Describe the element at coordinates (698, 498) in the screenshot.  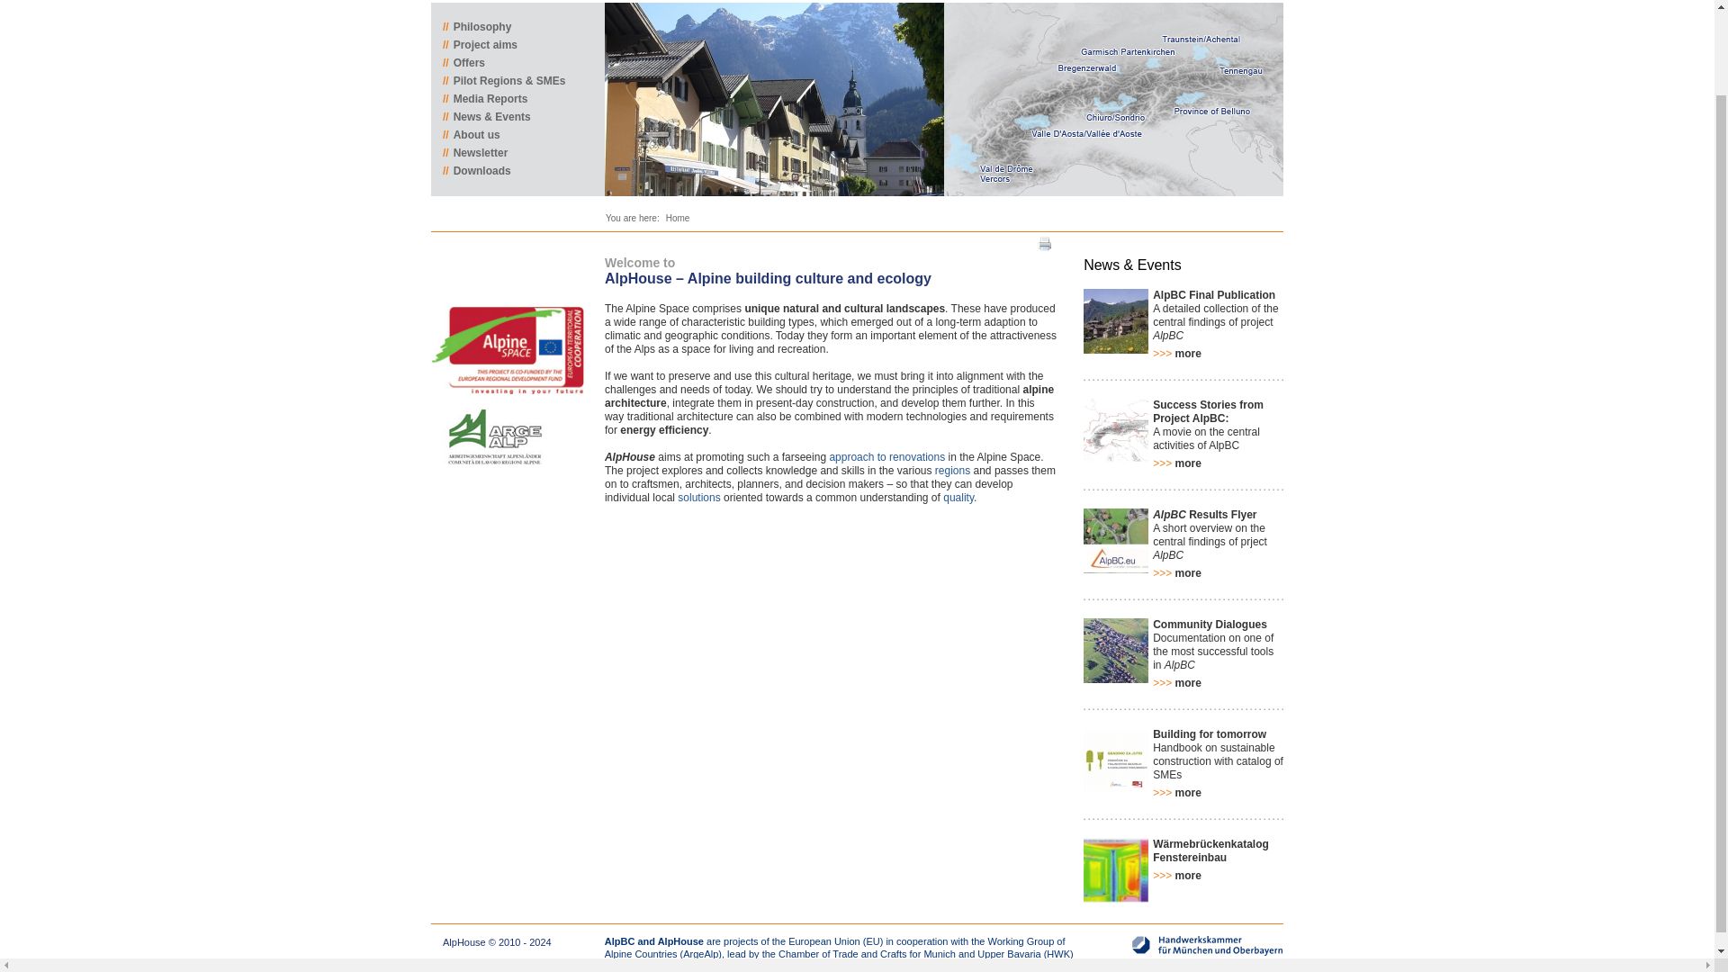
I see `solutions` at that location.